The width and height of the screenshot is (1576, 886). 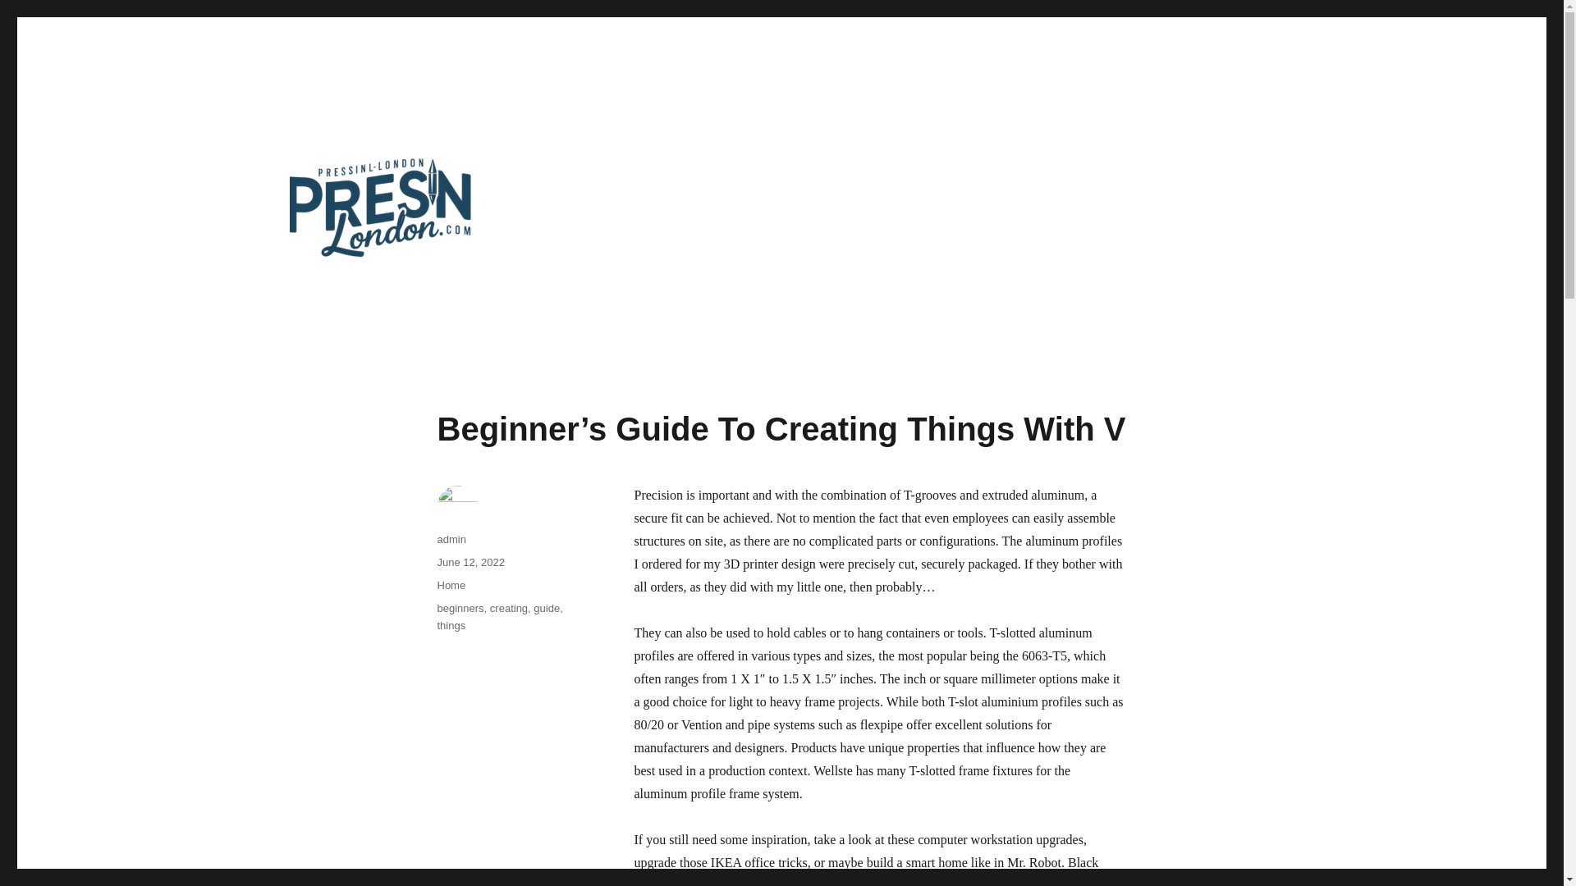 I want to click on guide, so click(x=547, y=609).